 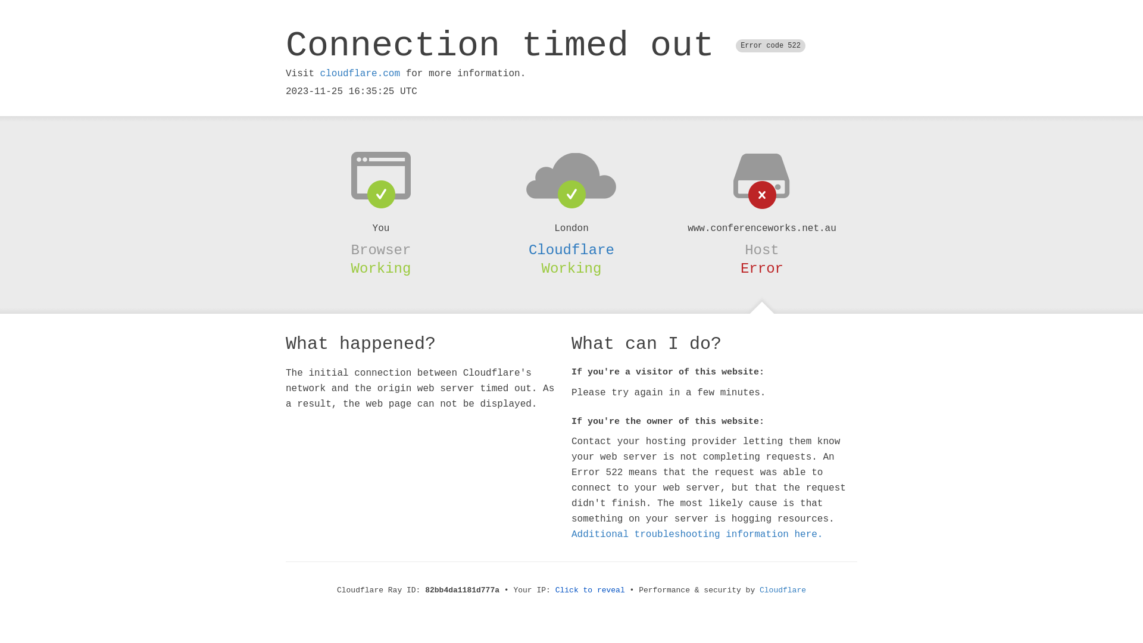 I want to click on Cloudflare, so click(x=571, y=250).